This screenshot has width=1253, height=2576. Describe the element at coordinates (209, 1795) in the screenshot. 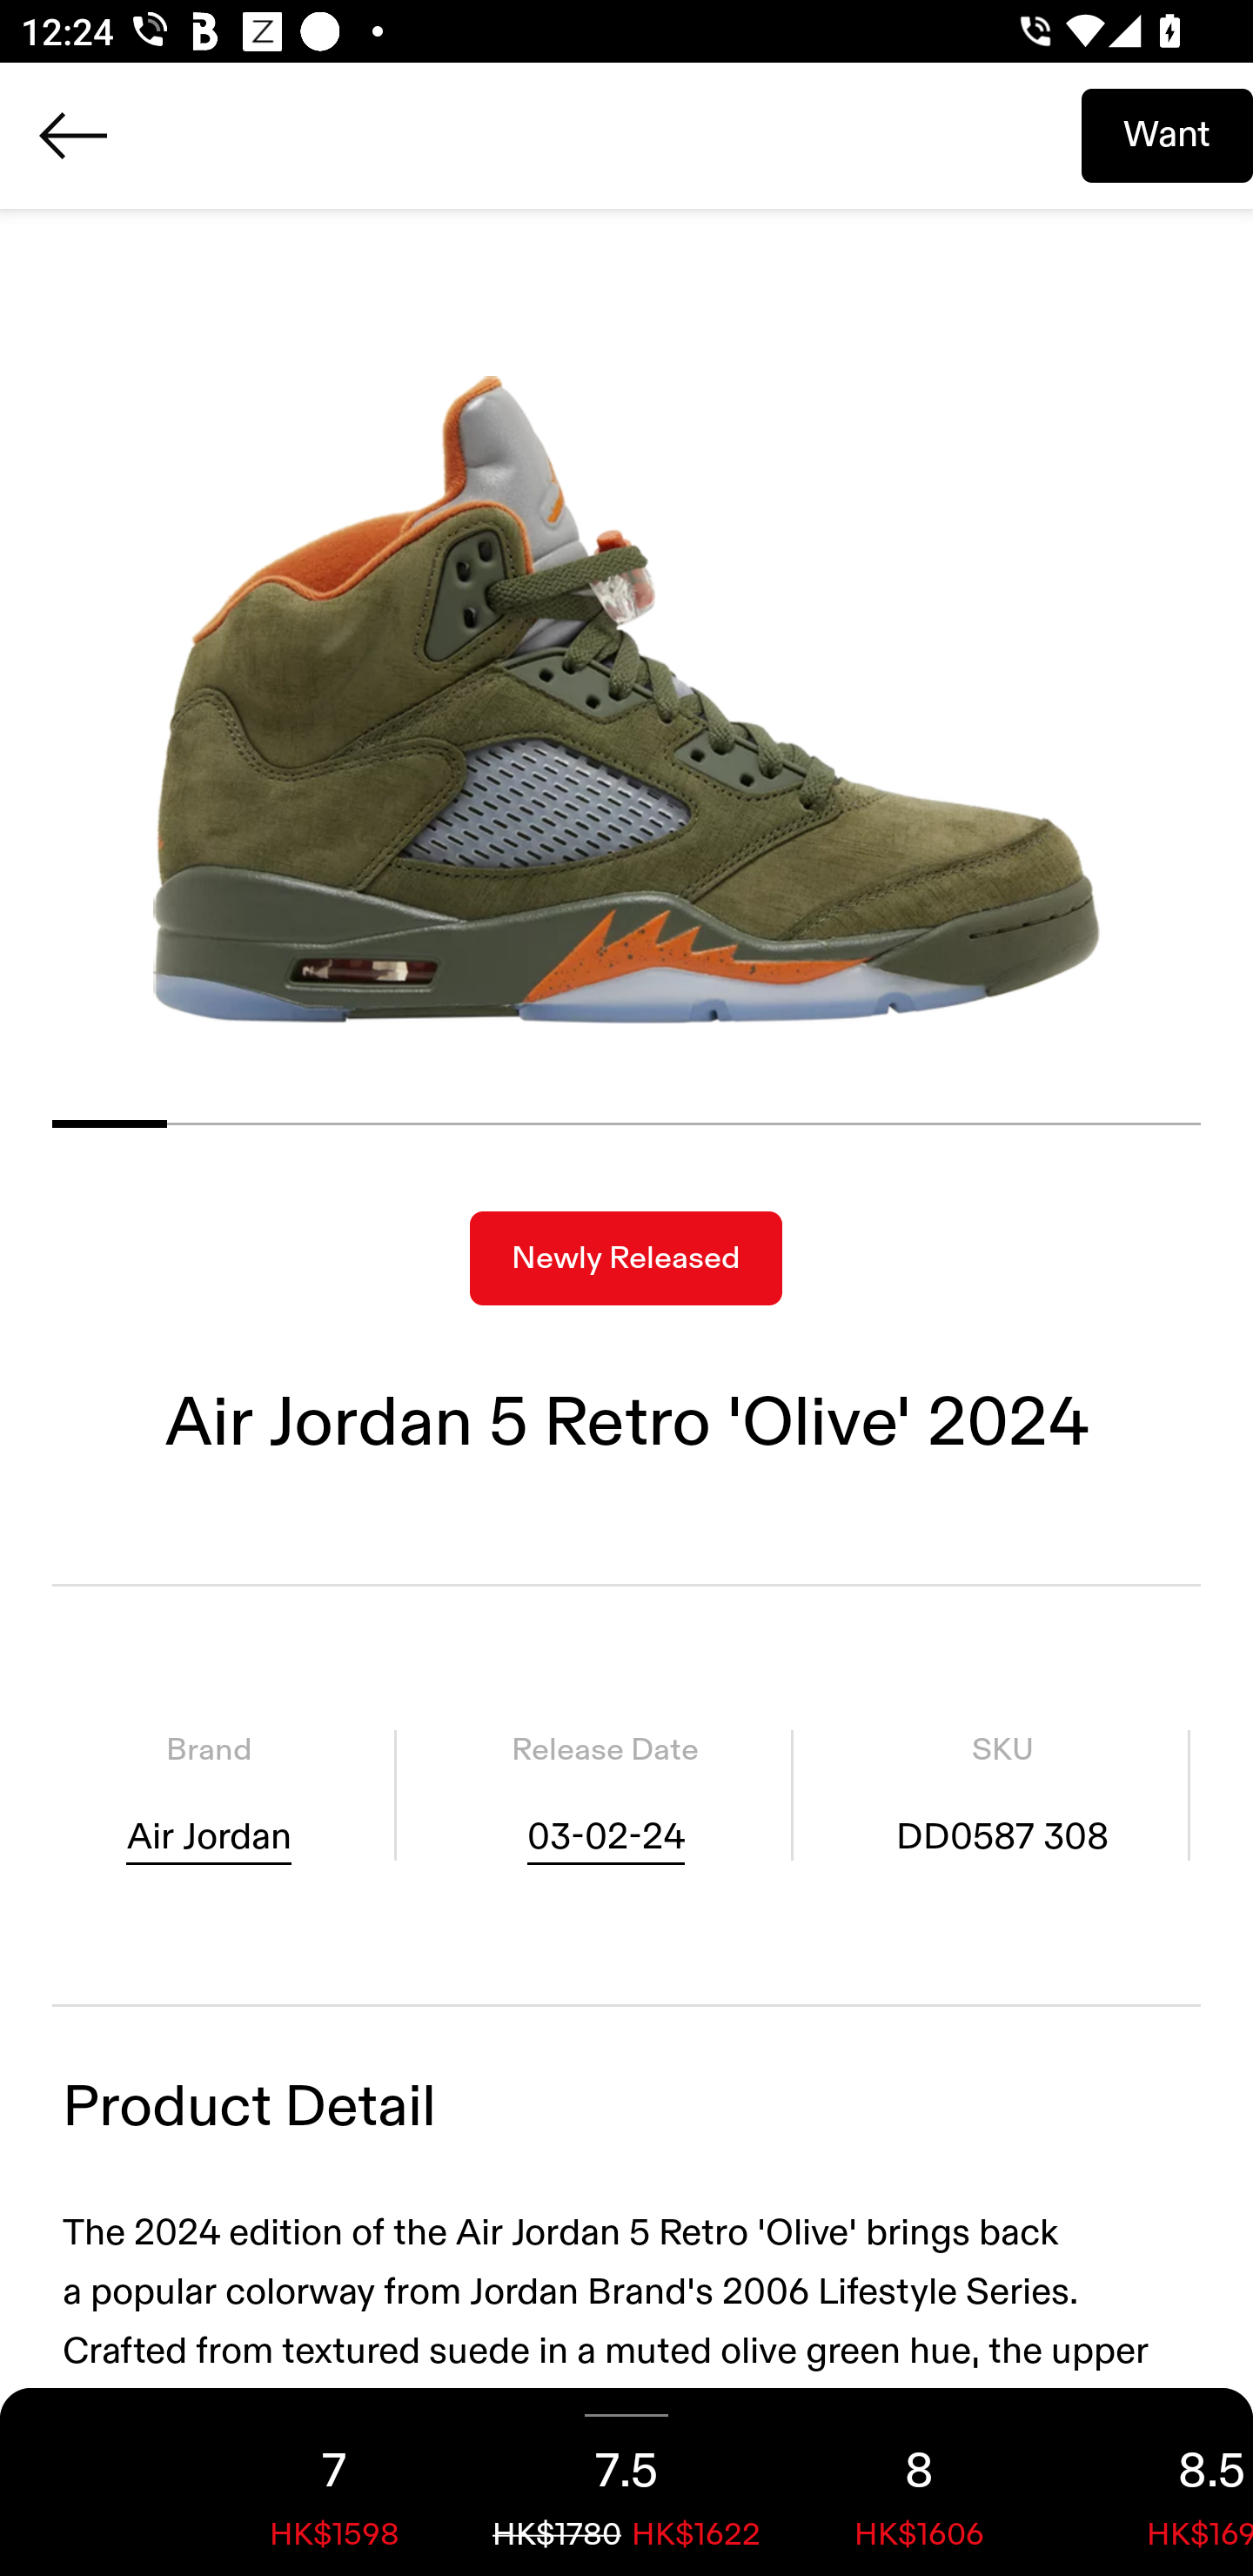

I see `Brand Air Jordan` at that location.